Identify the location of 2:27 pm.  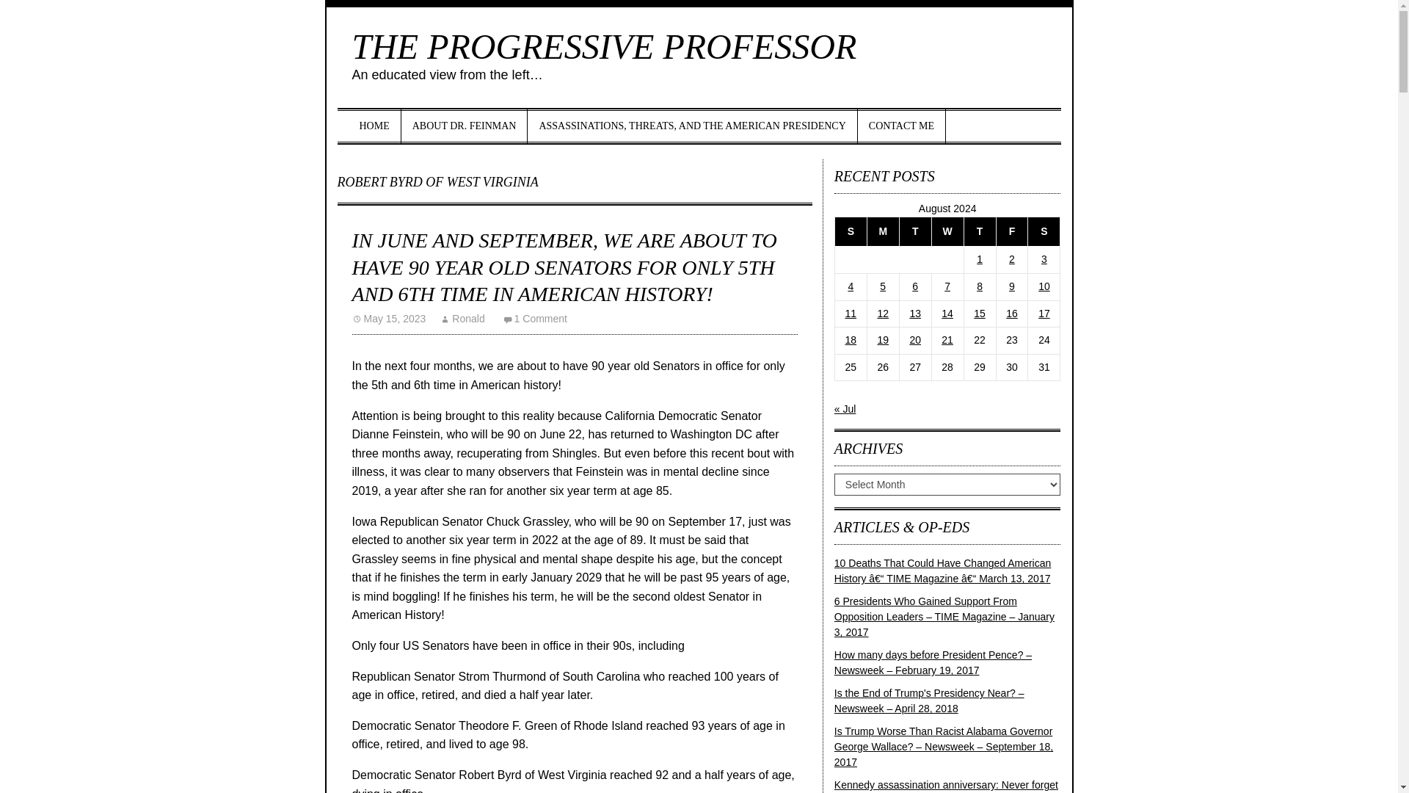
(389, 318).